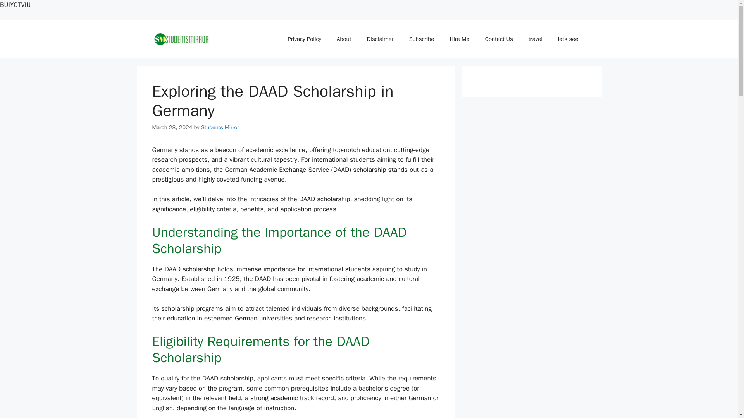  Describe the element at coordinates (220, 127) in the screenshot. I see `Students Mirror` at that location.